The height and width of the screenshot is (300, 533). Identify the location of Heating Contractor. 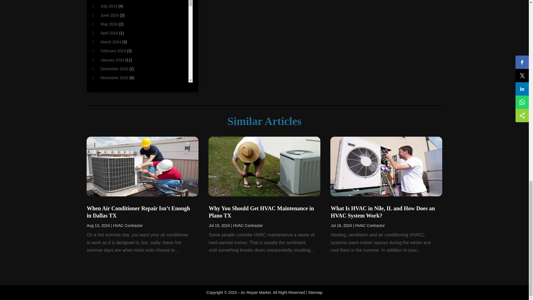
(117, 11).